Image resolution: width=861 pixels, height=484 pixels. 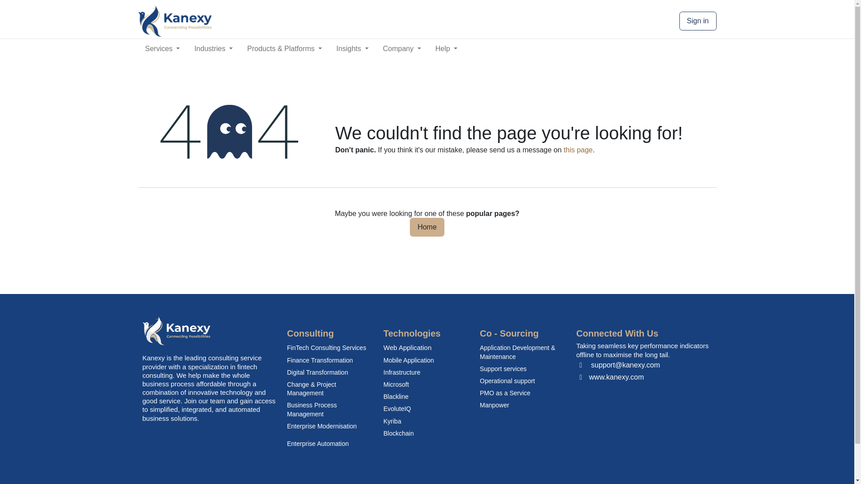 What do you see at coordinates (698, 21) in the screenshot?
I see `Sign in` at bounding box center [698, 21].